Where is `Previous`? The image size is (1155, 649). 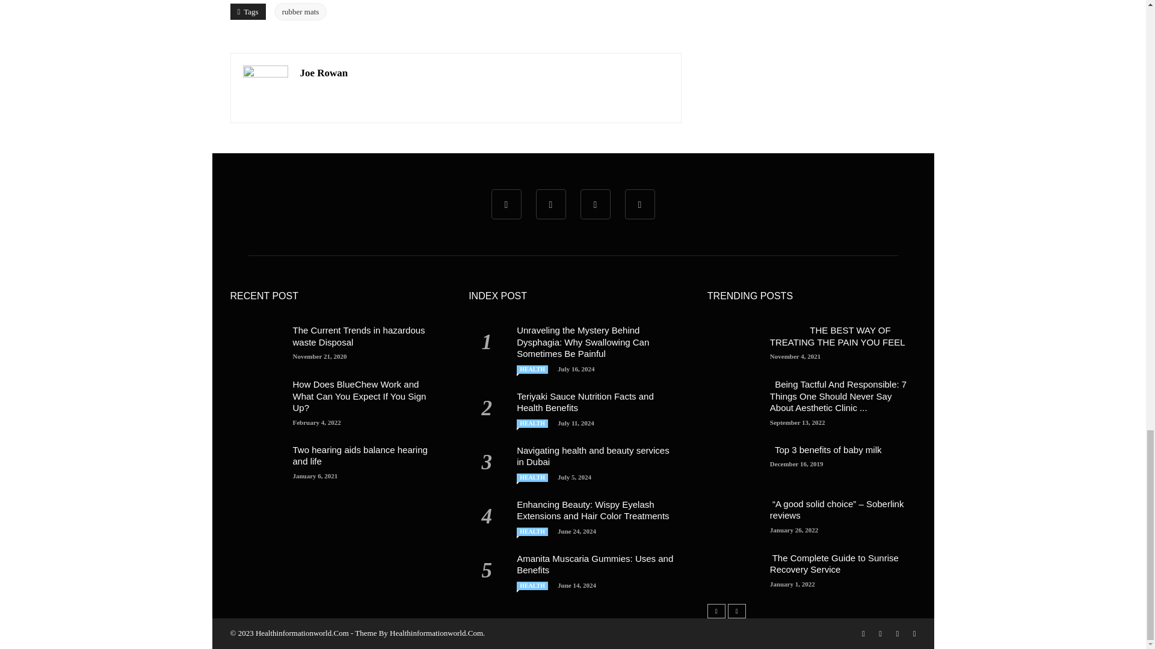
Previous is located at coordinates (716, 611).